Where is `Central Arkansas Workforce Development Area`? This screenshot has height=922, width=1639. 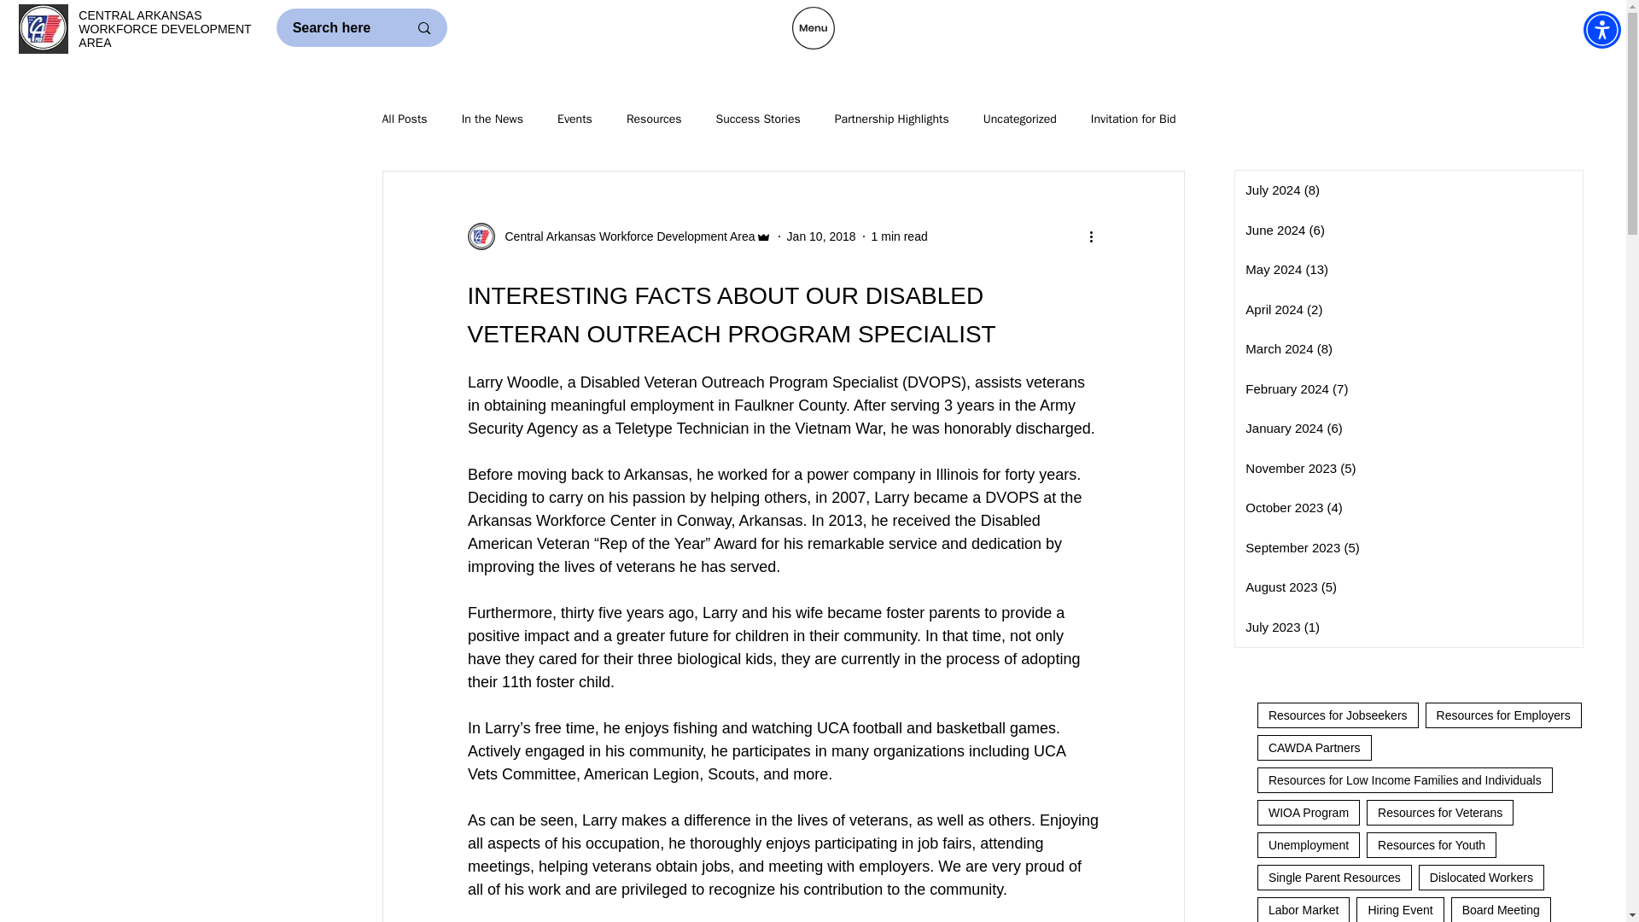
Central Arkansas Workforce Development Area is located at coordinates (620, 236).